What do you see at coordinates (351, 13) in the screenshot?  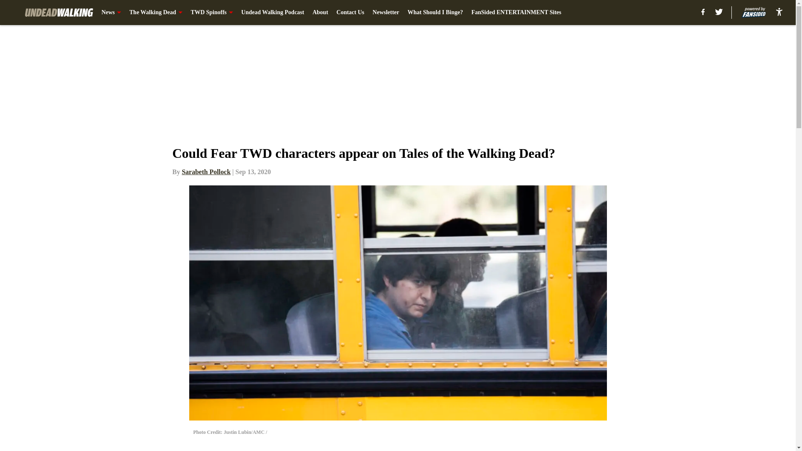 I see `Contact Us` at bounding box center [351, 13].